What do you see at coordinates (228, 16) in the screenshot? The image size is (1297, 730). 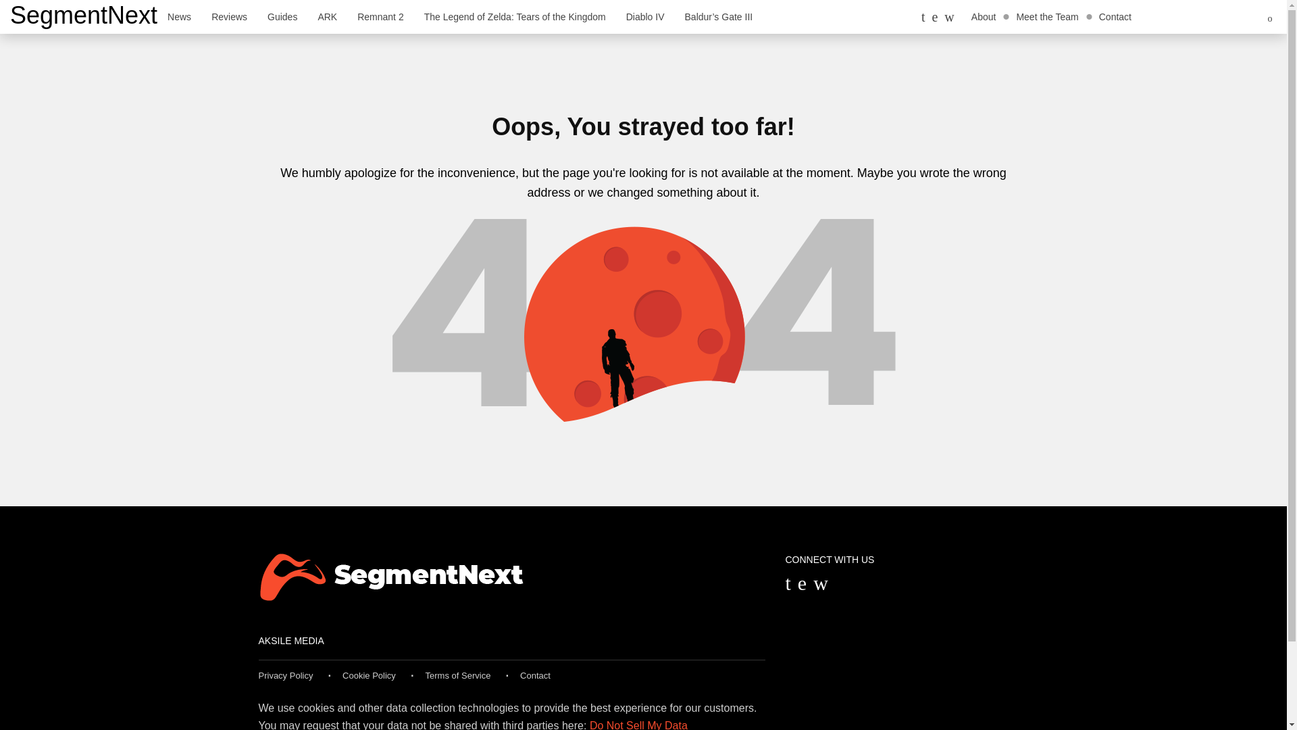 I see `Reviews` at bounding box center [228, 16].